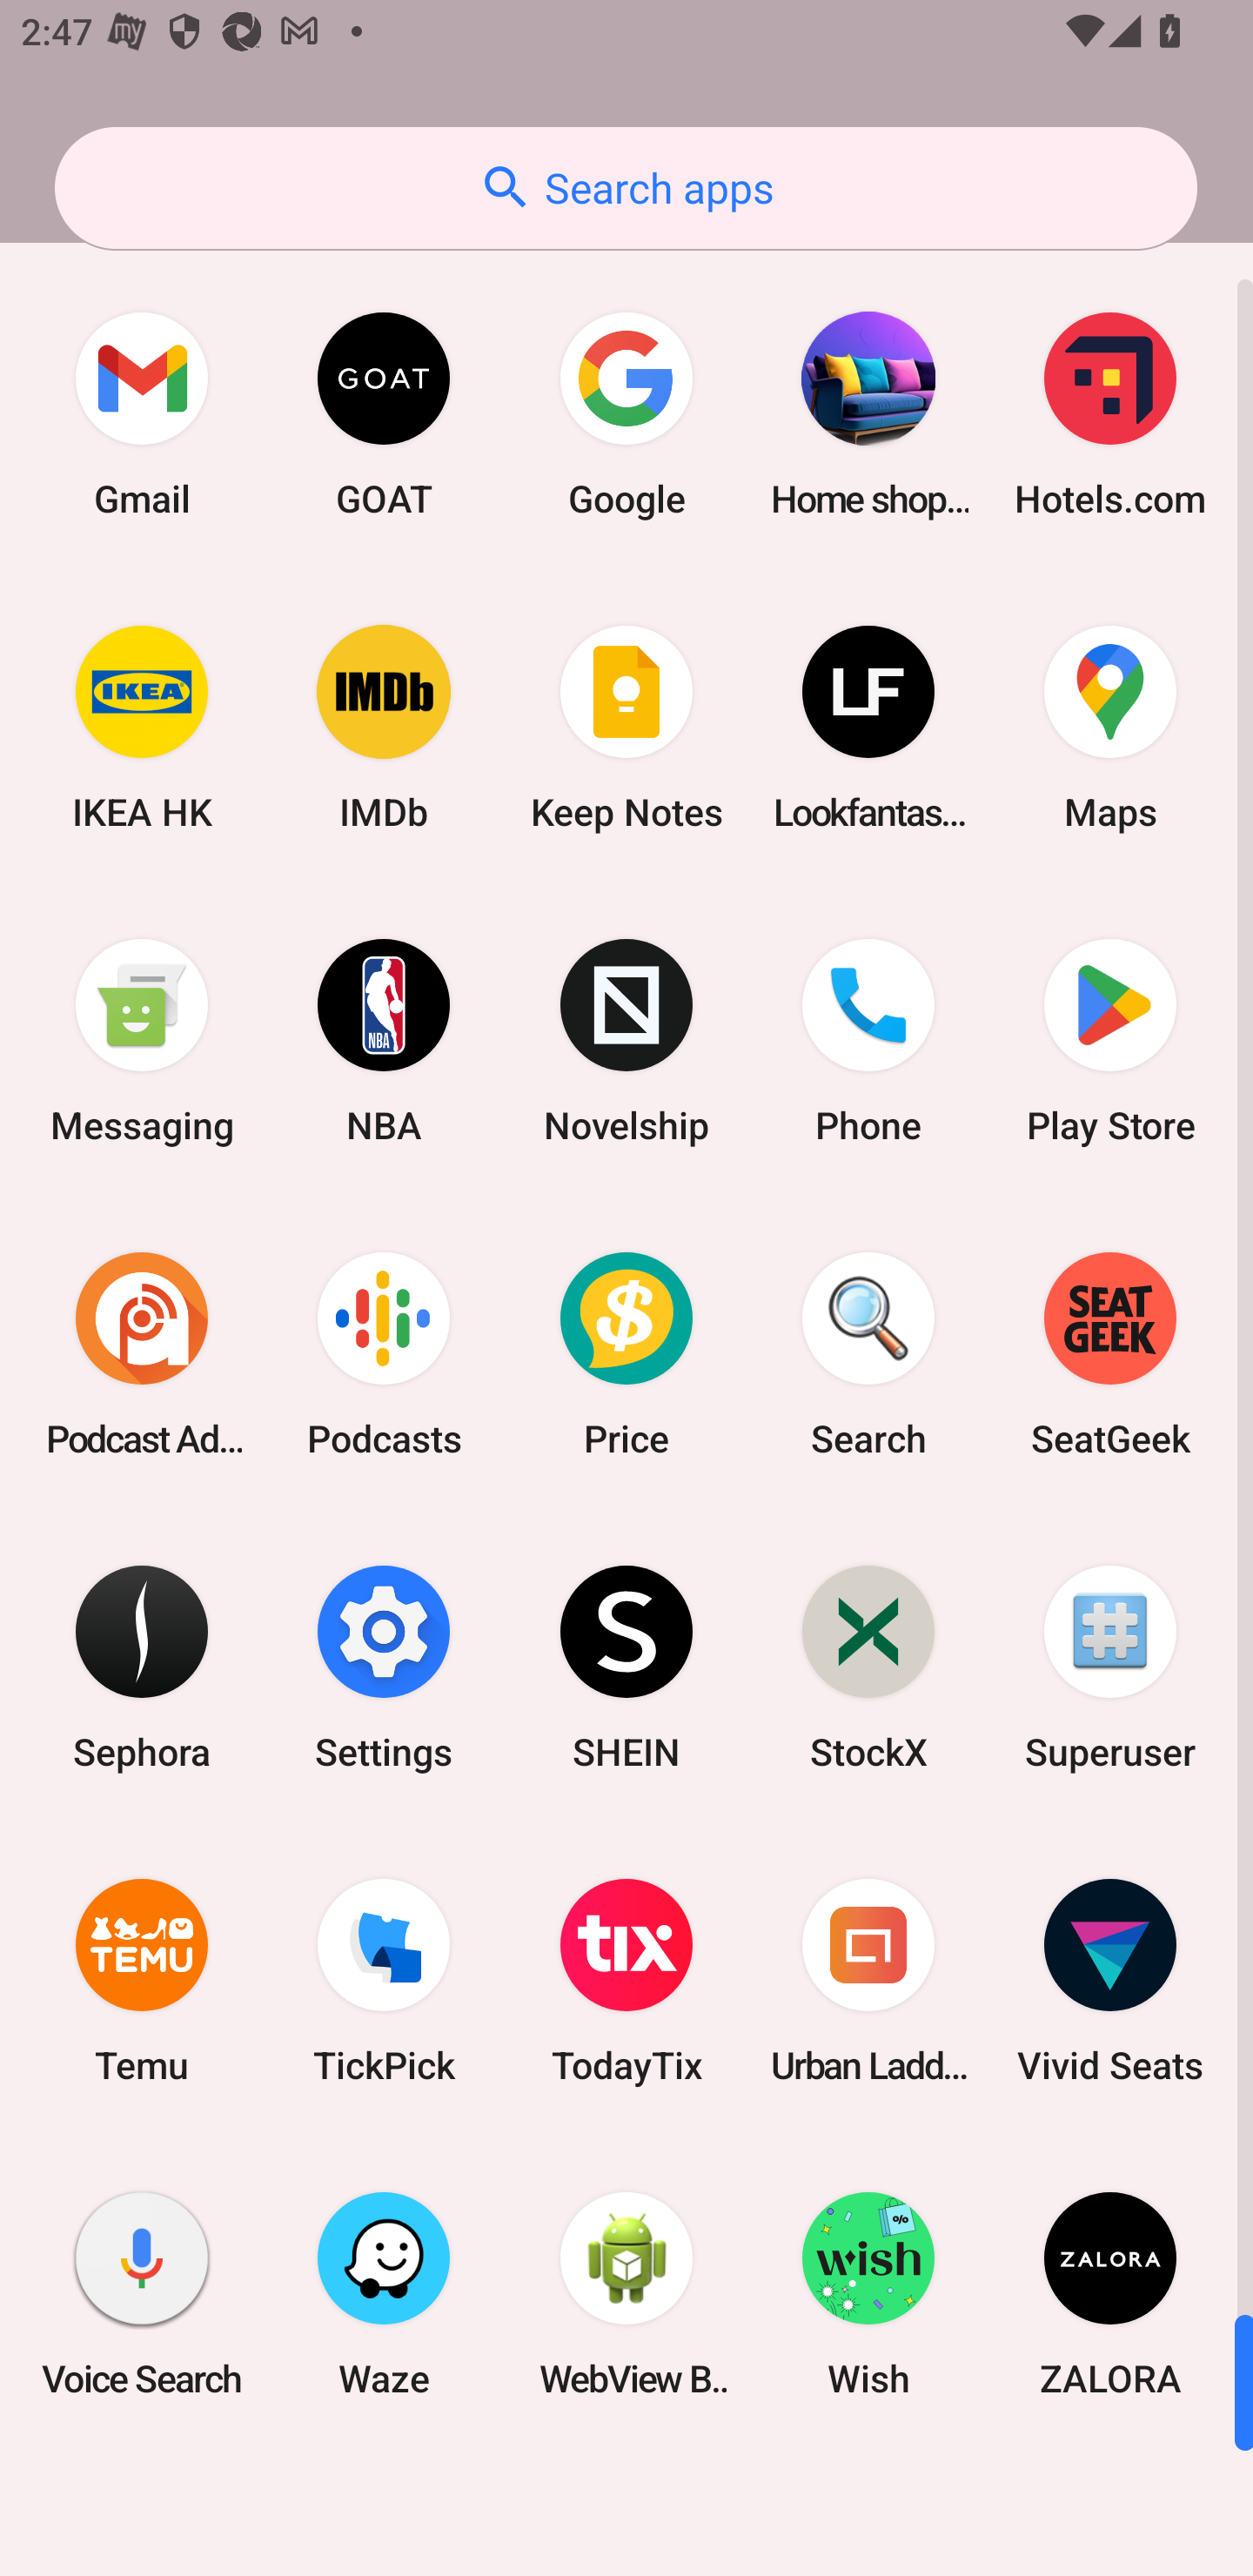  I want to click on WebView Browser Tester, so click(626, 2293).